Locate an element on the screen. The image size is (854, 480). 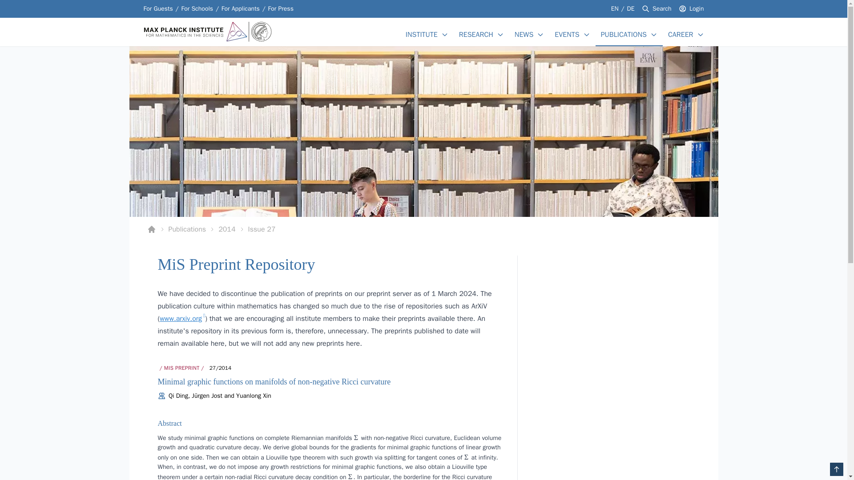
For Schools is located at coordinates (197, 9).